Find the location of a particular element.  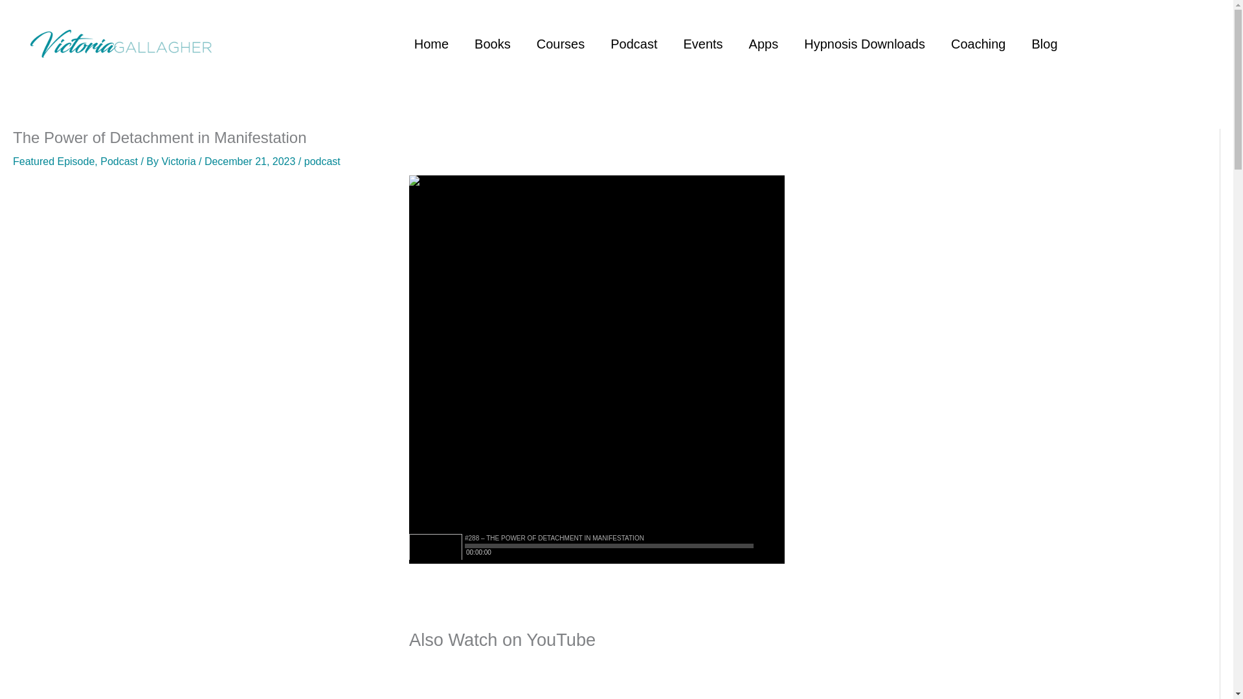

View all posts by Victoria is located at coordinates (180, 161).